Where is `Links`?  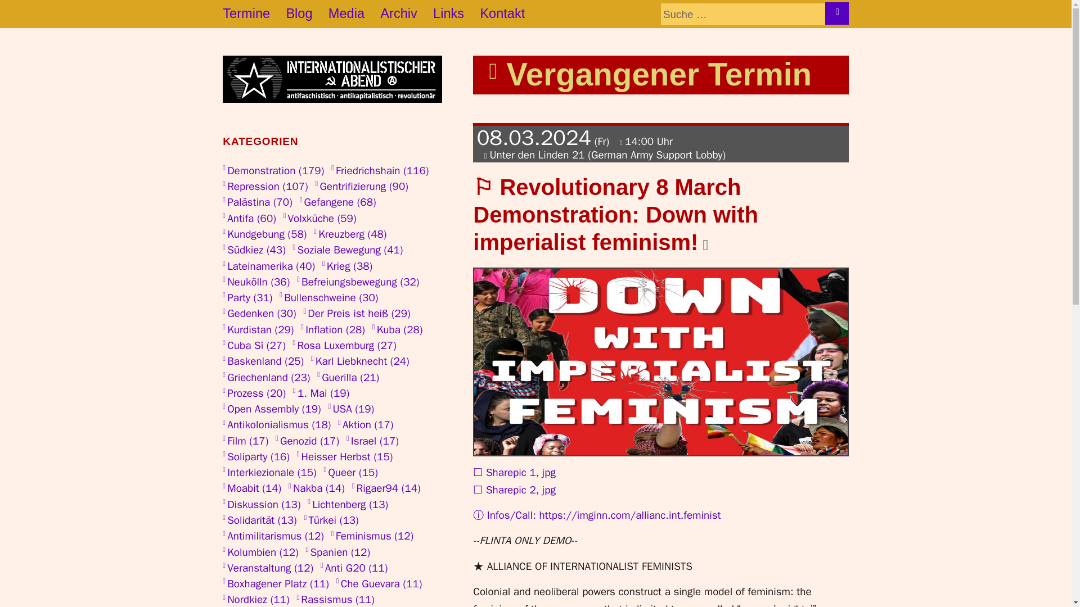
Links is located at coordinates (456, 13).